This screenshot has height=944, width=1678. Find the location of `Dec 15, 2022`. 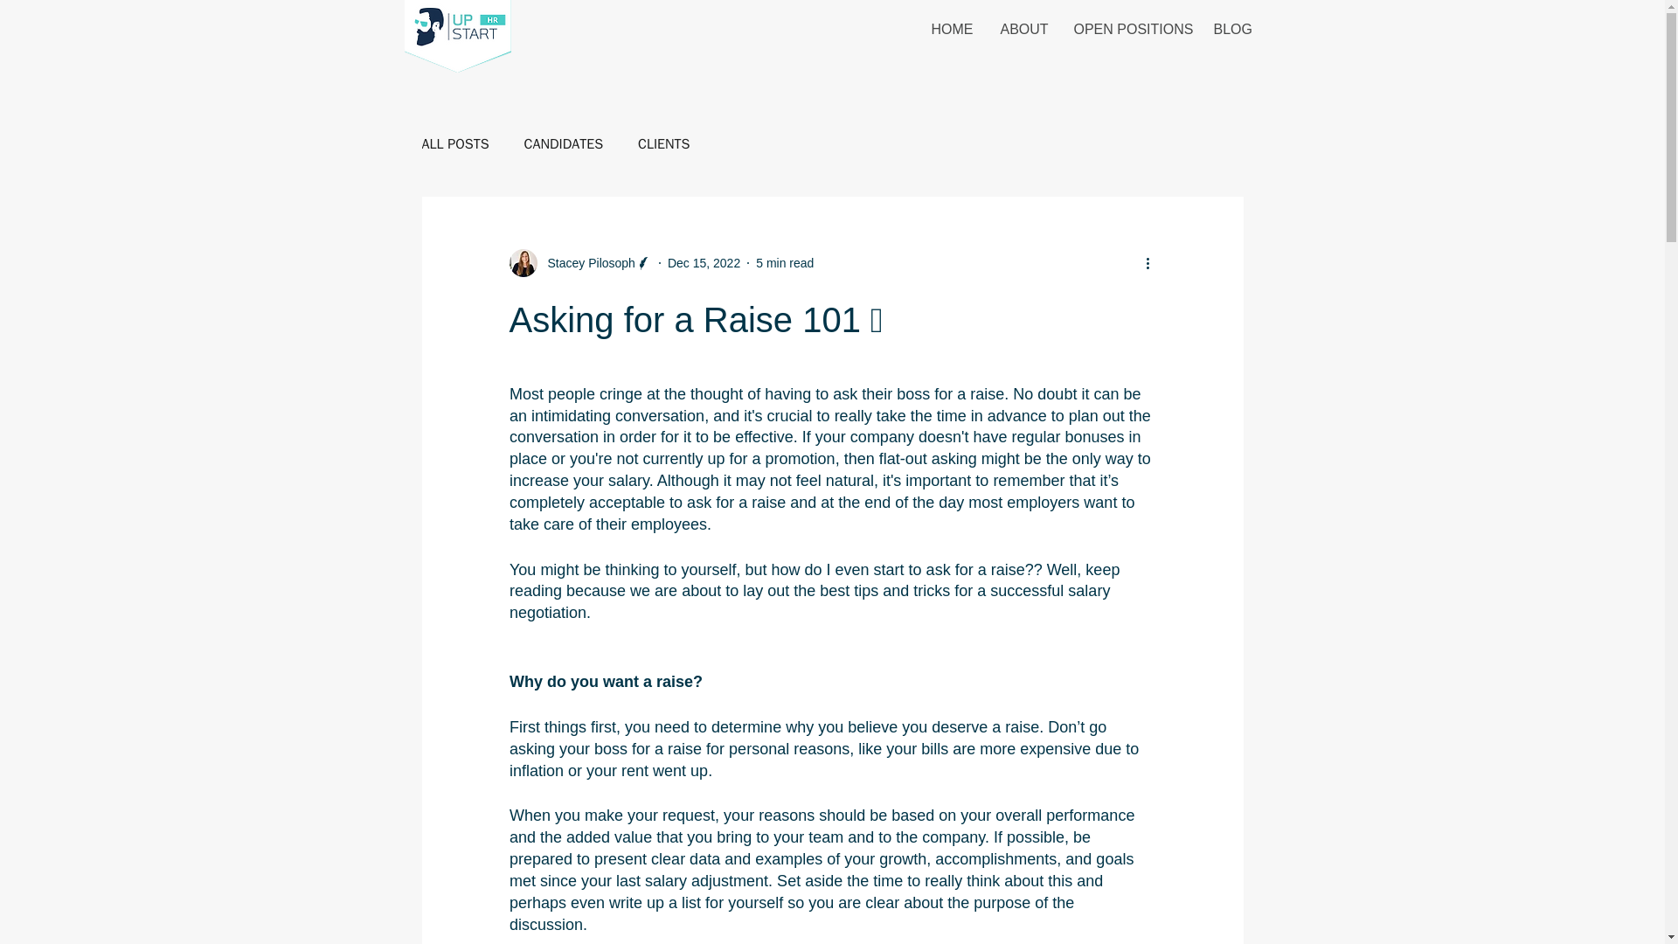

Dec 15, 2022 is located at coordinates (704, 261).